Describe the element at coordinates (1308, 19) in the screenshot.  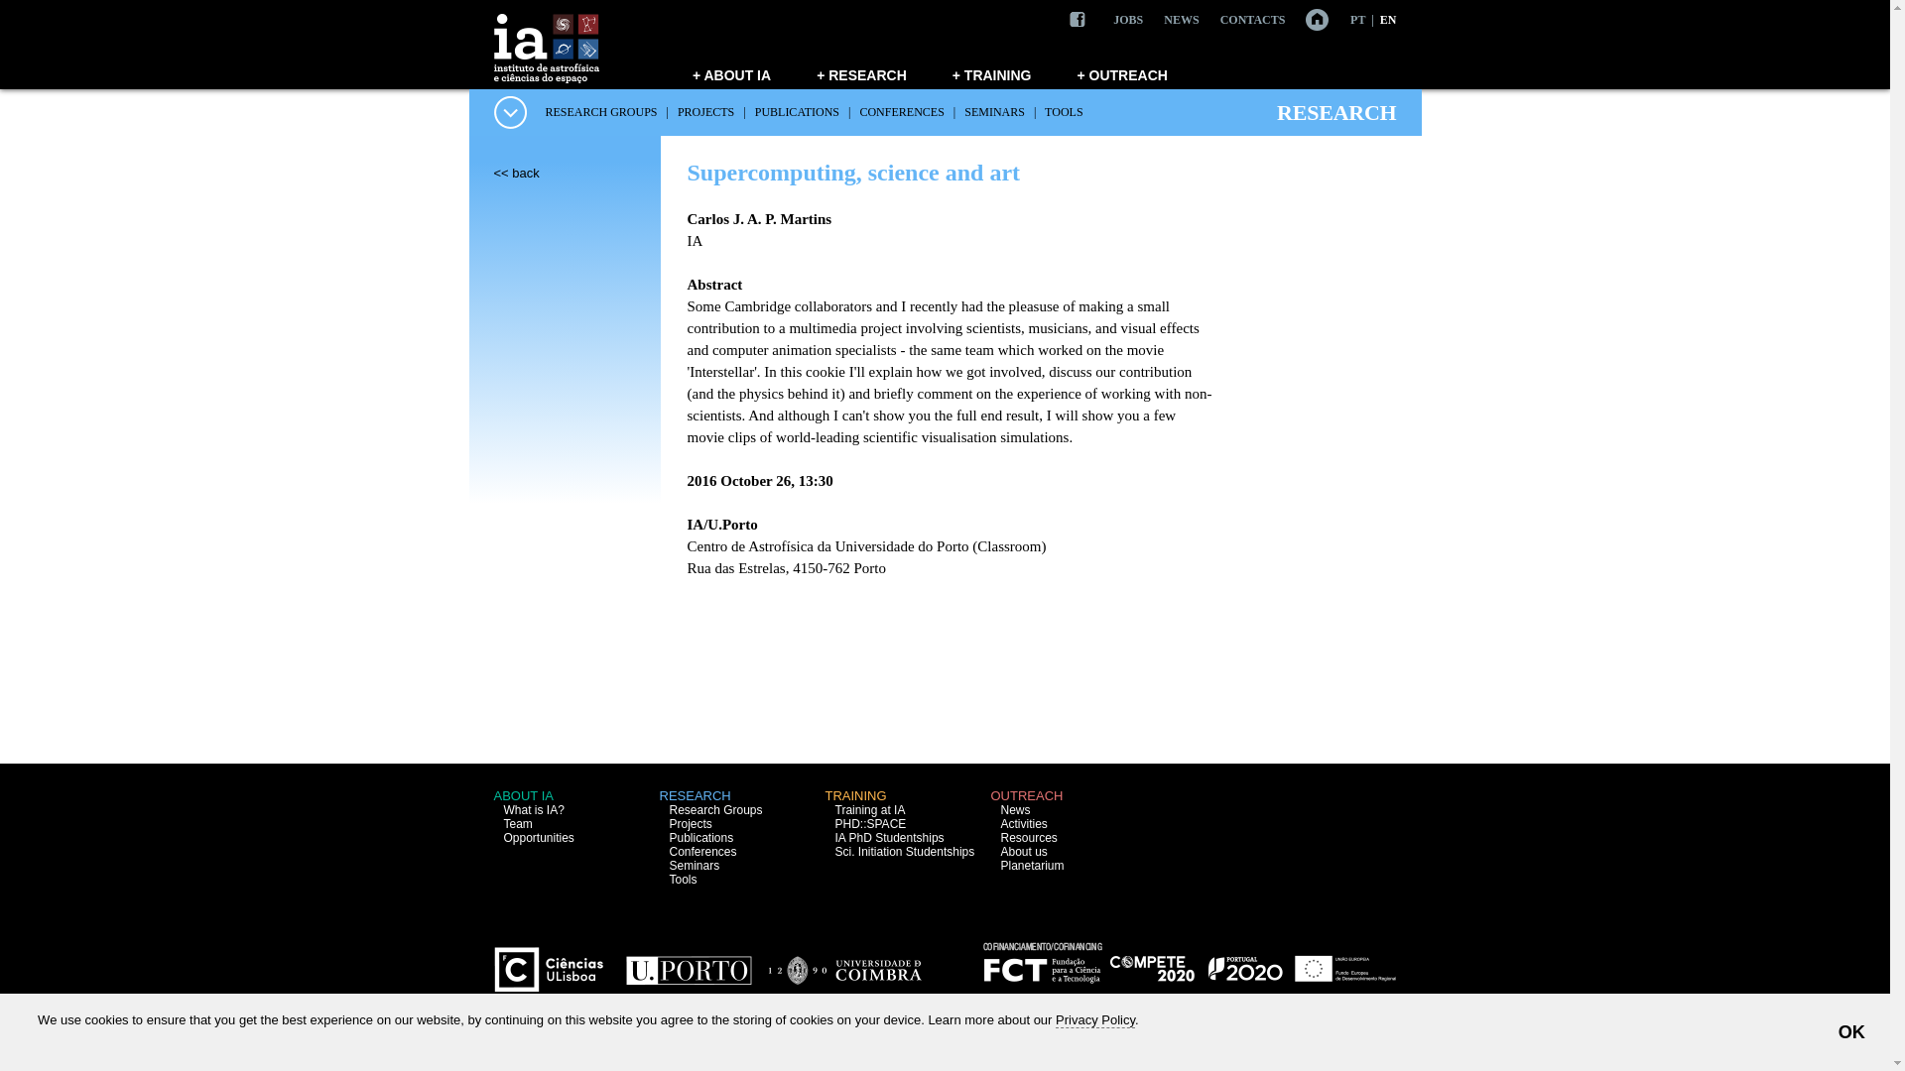
I see `Home` at that location.